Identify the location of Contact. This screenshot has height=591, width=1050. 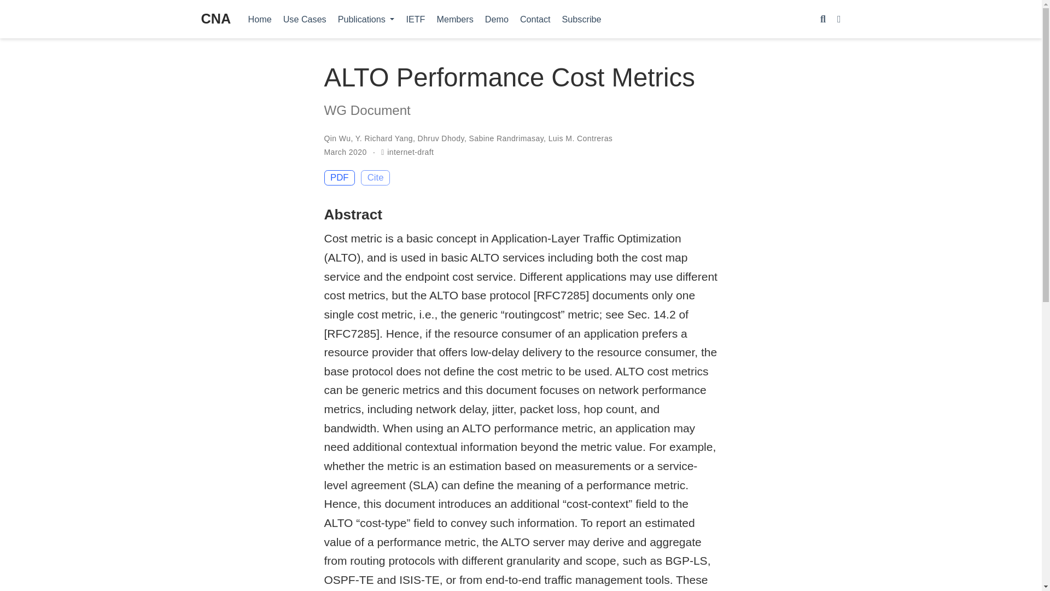
(535, 19).